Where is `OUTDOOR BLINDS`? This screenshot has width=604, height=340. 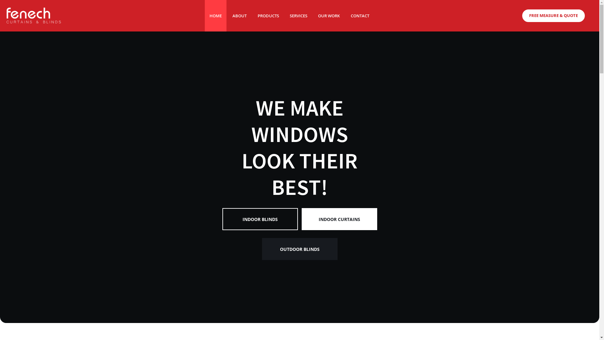 OUTDOOR BLINDS is located at coordinates (300, 260).